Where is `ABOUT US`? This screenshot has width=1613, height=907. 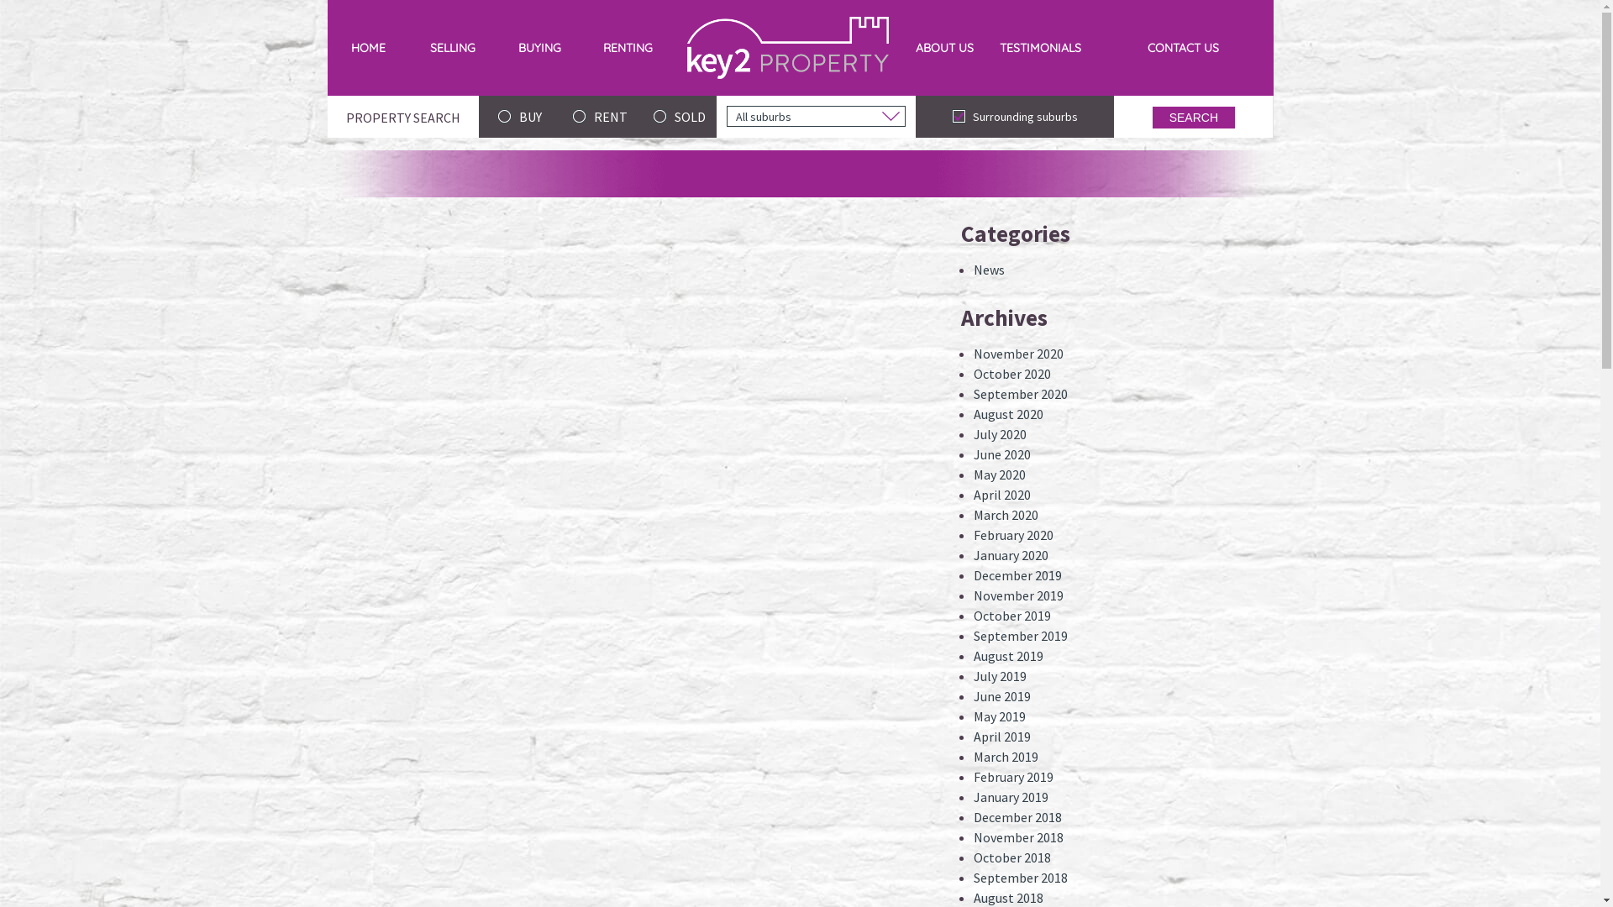 ABOUT US is located at coordinates (944, 48).